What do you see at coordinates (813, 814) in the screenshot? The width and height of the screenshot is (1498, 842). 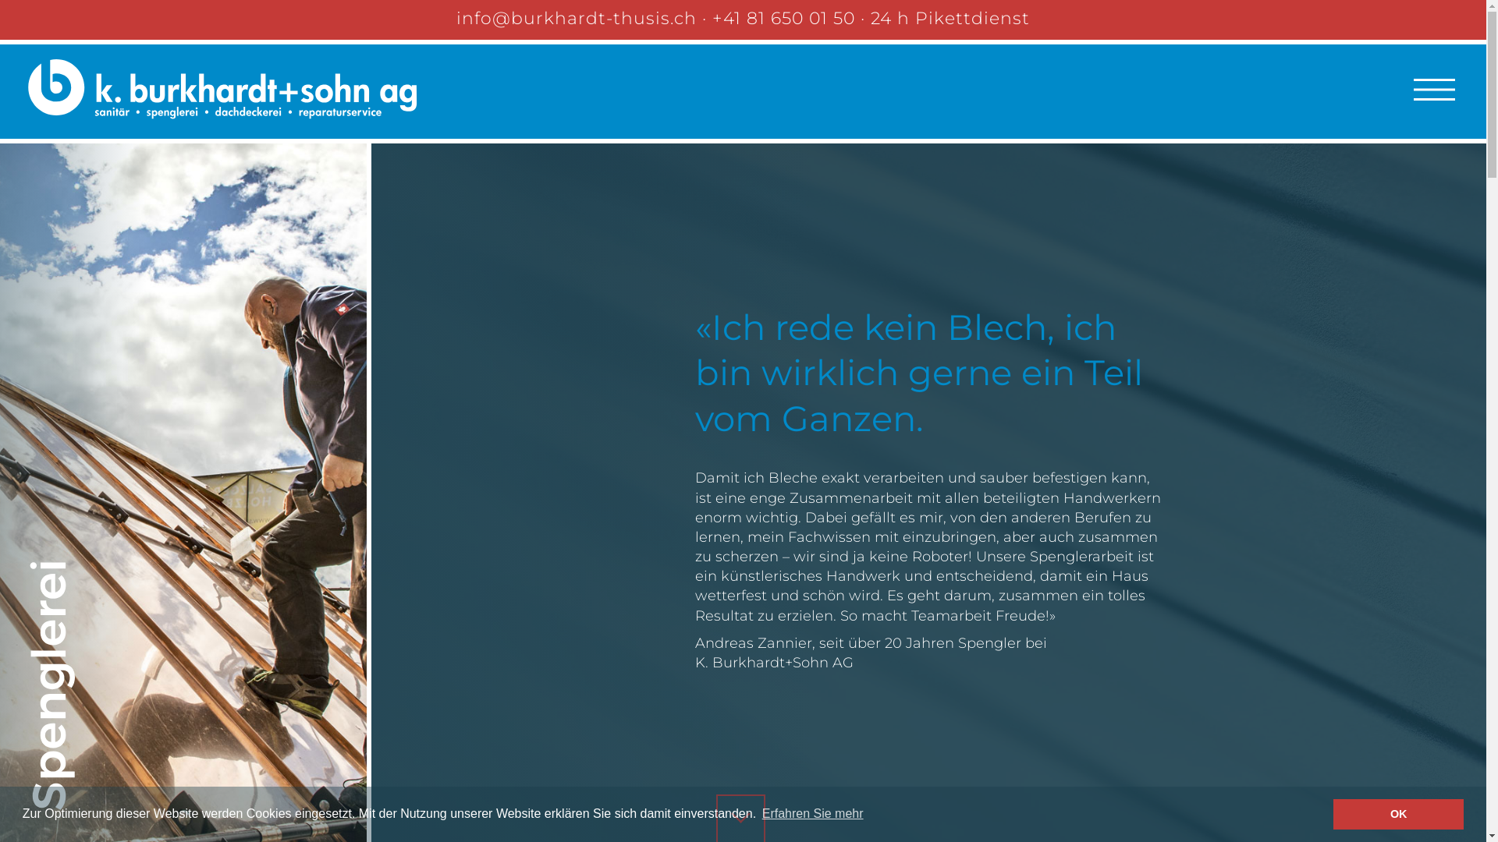 I see `Erfahren Sie mehr` at bounding box center [813, 814].